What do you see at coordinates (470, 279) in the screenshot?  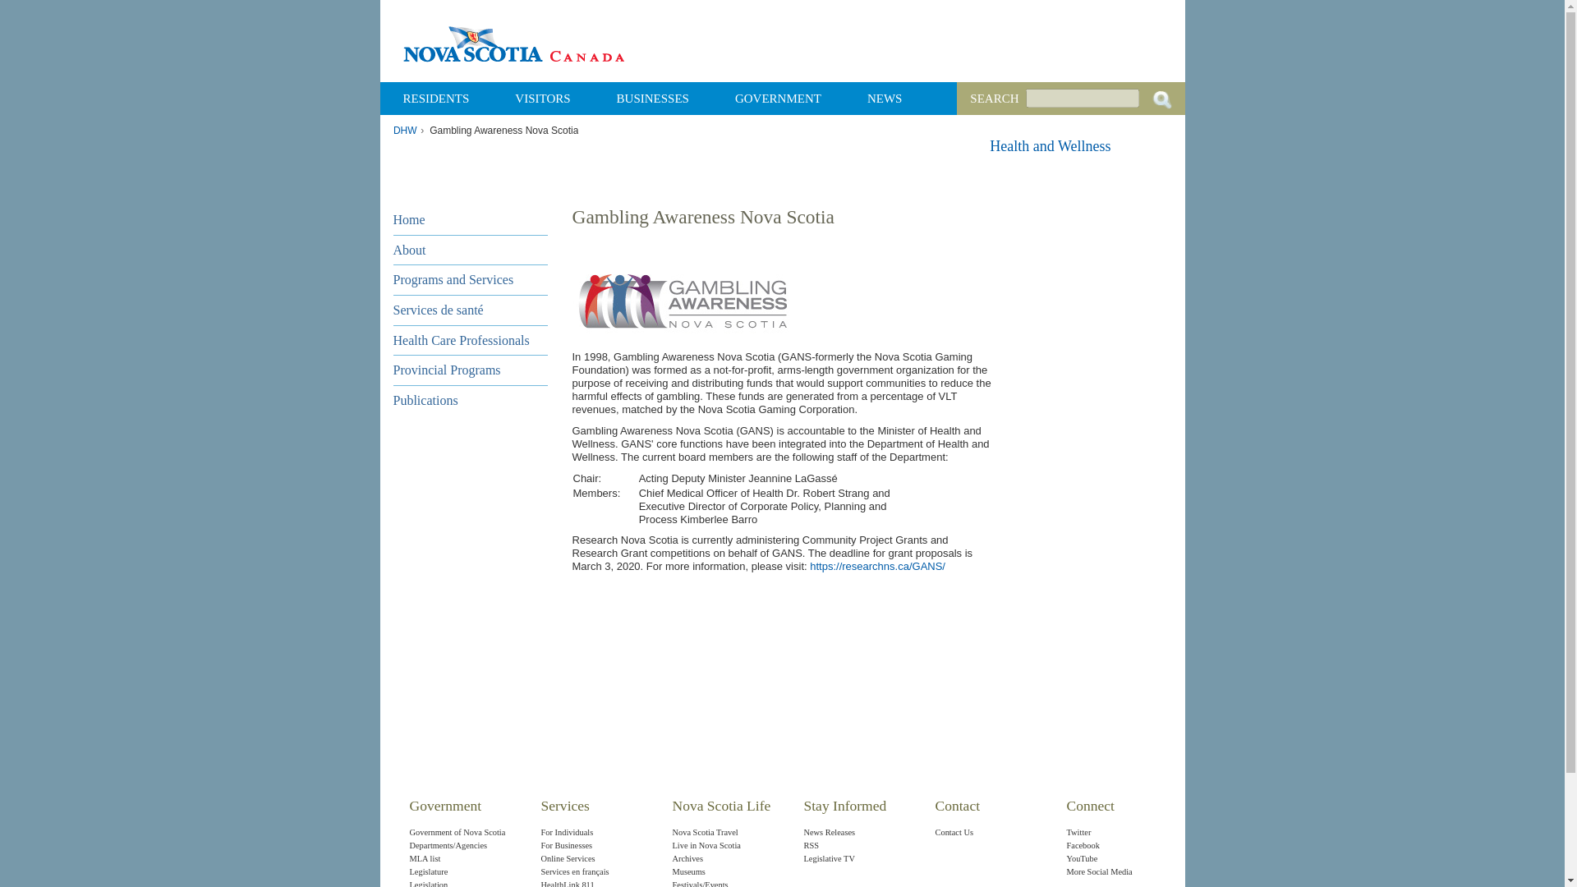 I see `Programs and Services` at bounding box center [470, 279].